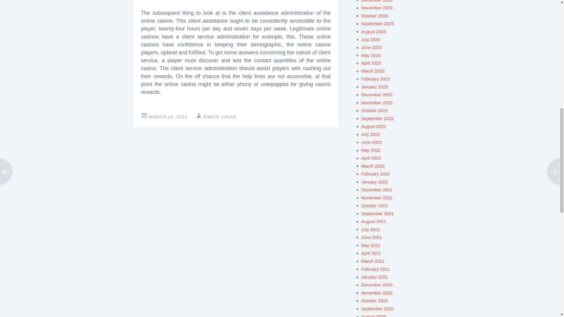 The width and height of the screenshot is (564, 317). Describe the element at coordinates (168, 117) in the screenshot. I see `9:06 am` at that location.